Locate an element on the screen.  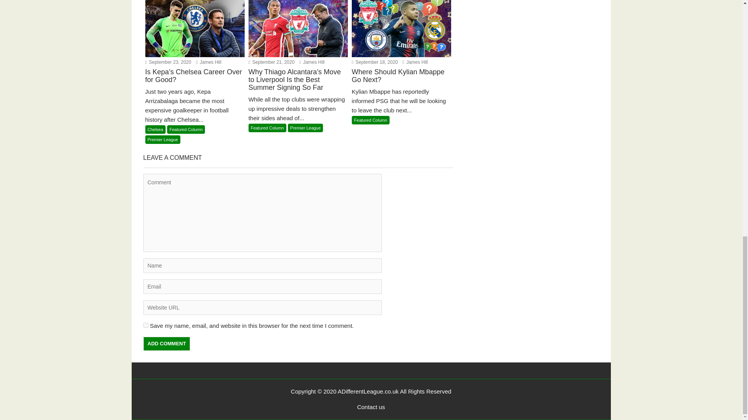
yes is located at coordinates (146, 325).